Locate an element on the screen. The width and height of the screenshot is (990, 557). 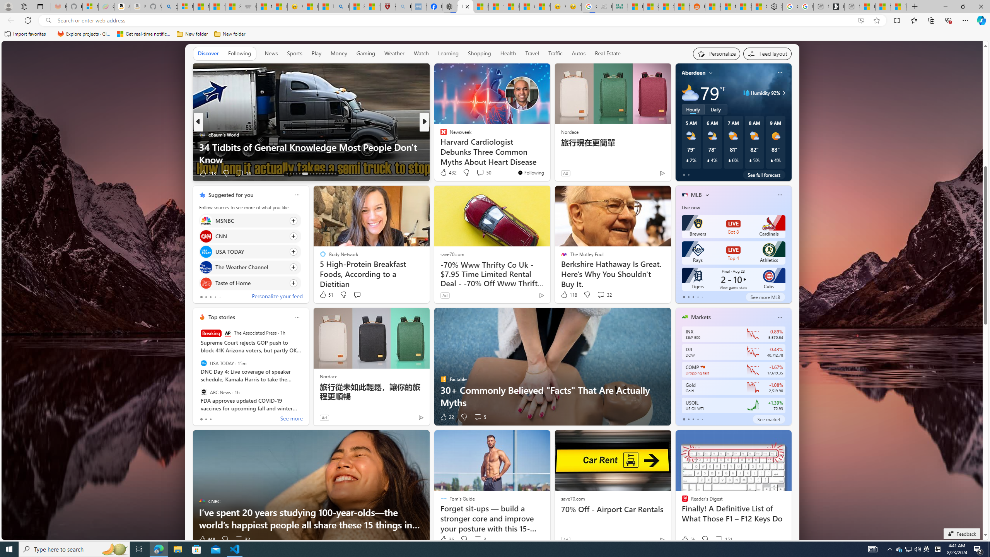
Shopping is located at coordinates (480, 54).